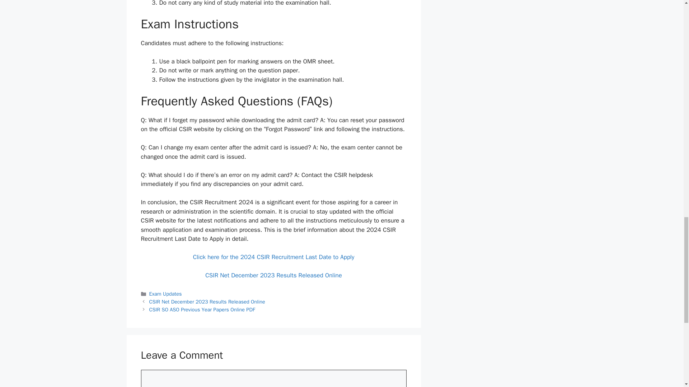 The width and height of the screenshot is (689, 387). Describe the element at coordinates (165, 294) in the screenshot. I see `Exam Updates` at that location.